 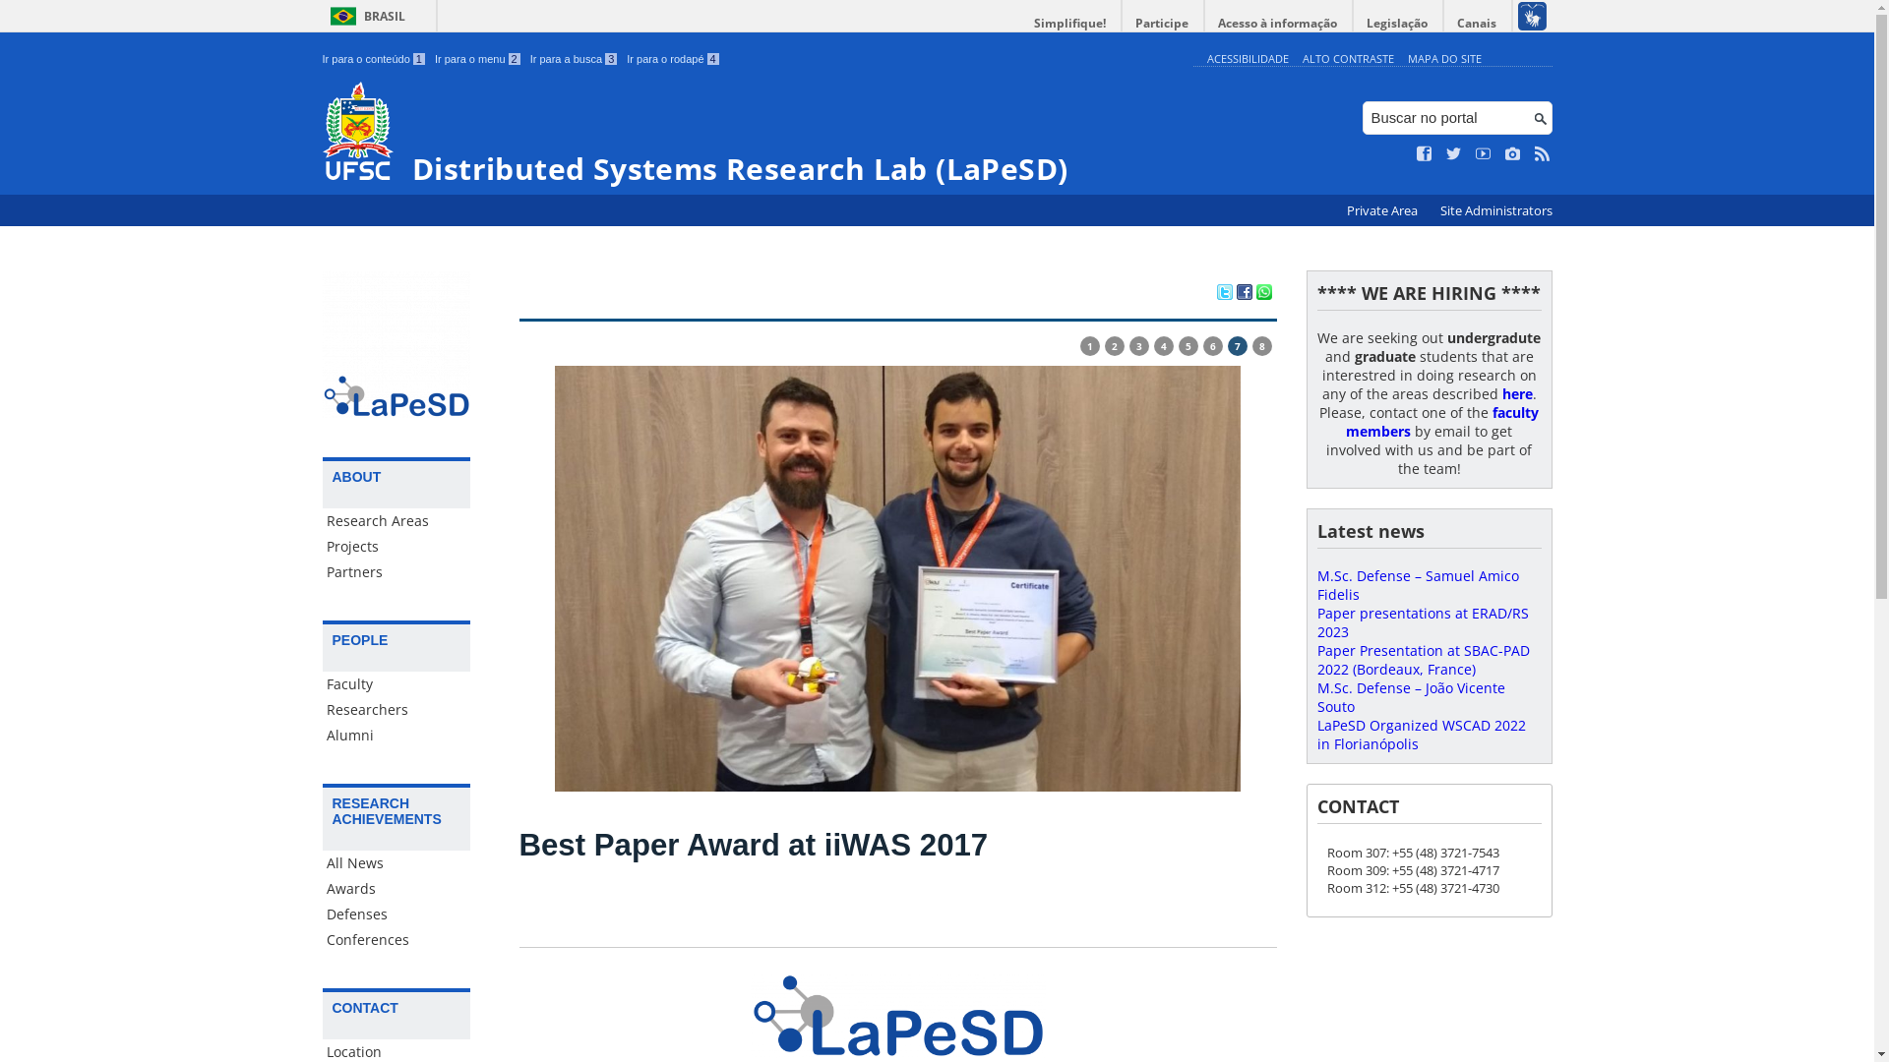 I want to click on ACESSIBILIDADE, so click(x=1248, y=59).